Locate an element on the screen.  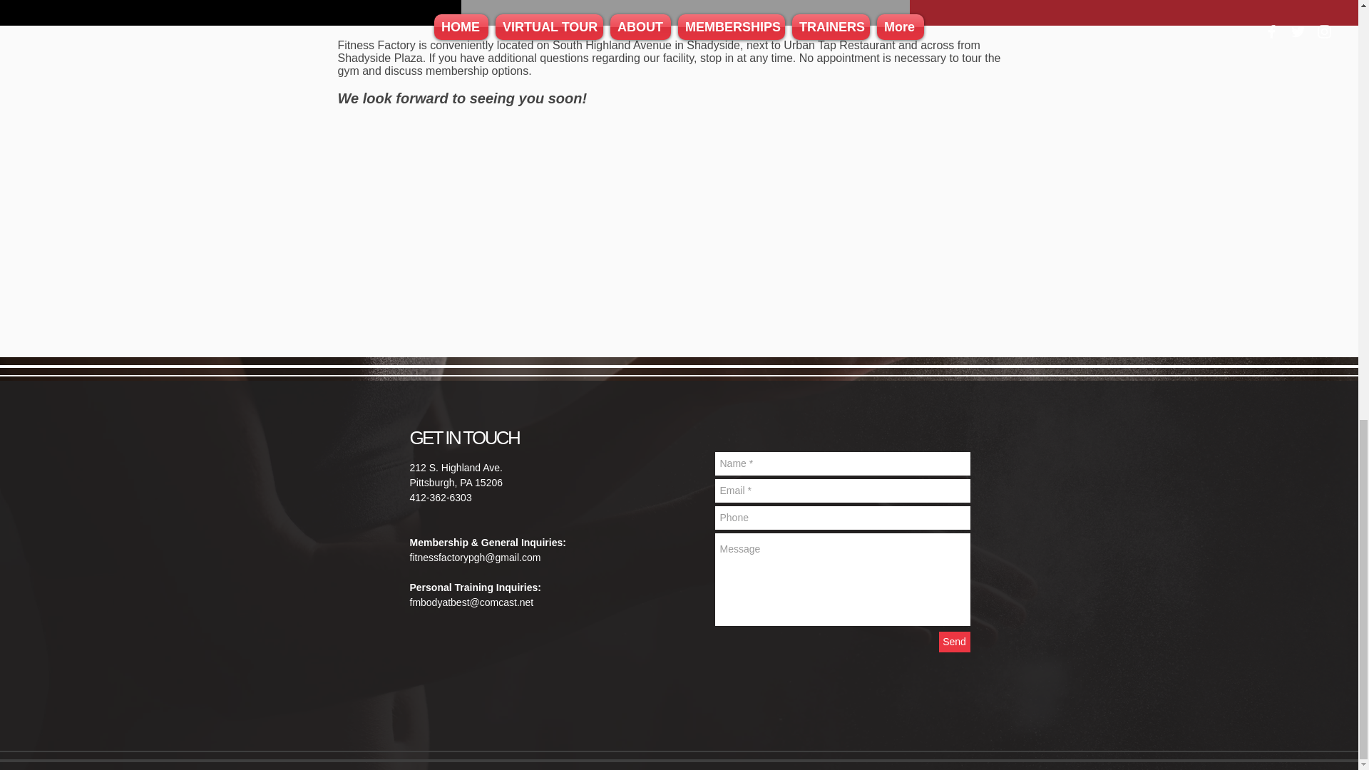
Send is located at coordinates (953, 642).